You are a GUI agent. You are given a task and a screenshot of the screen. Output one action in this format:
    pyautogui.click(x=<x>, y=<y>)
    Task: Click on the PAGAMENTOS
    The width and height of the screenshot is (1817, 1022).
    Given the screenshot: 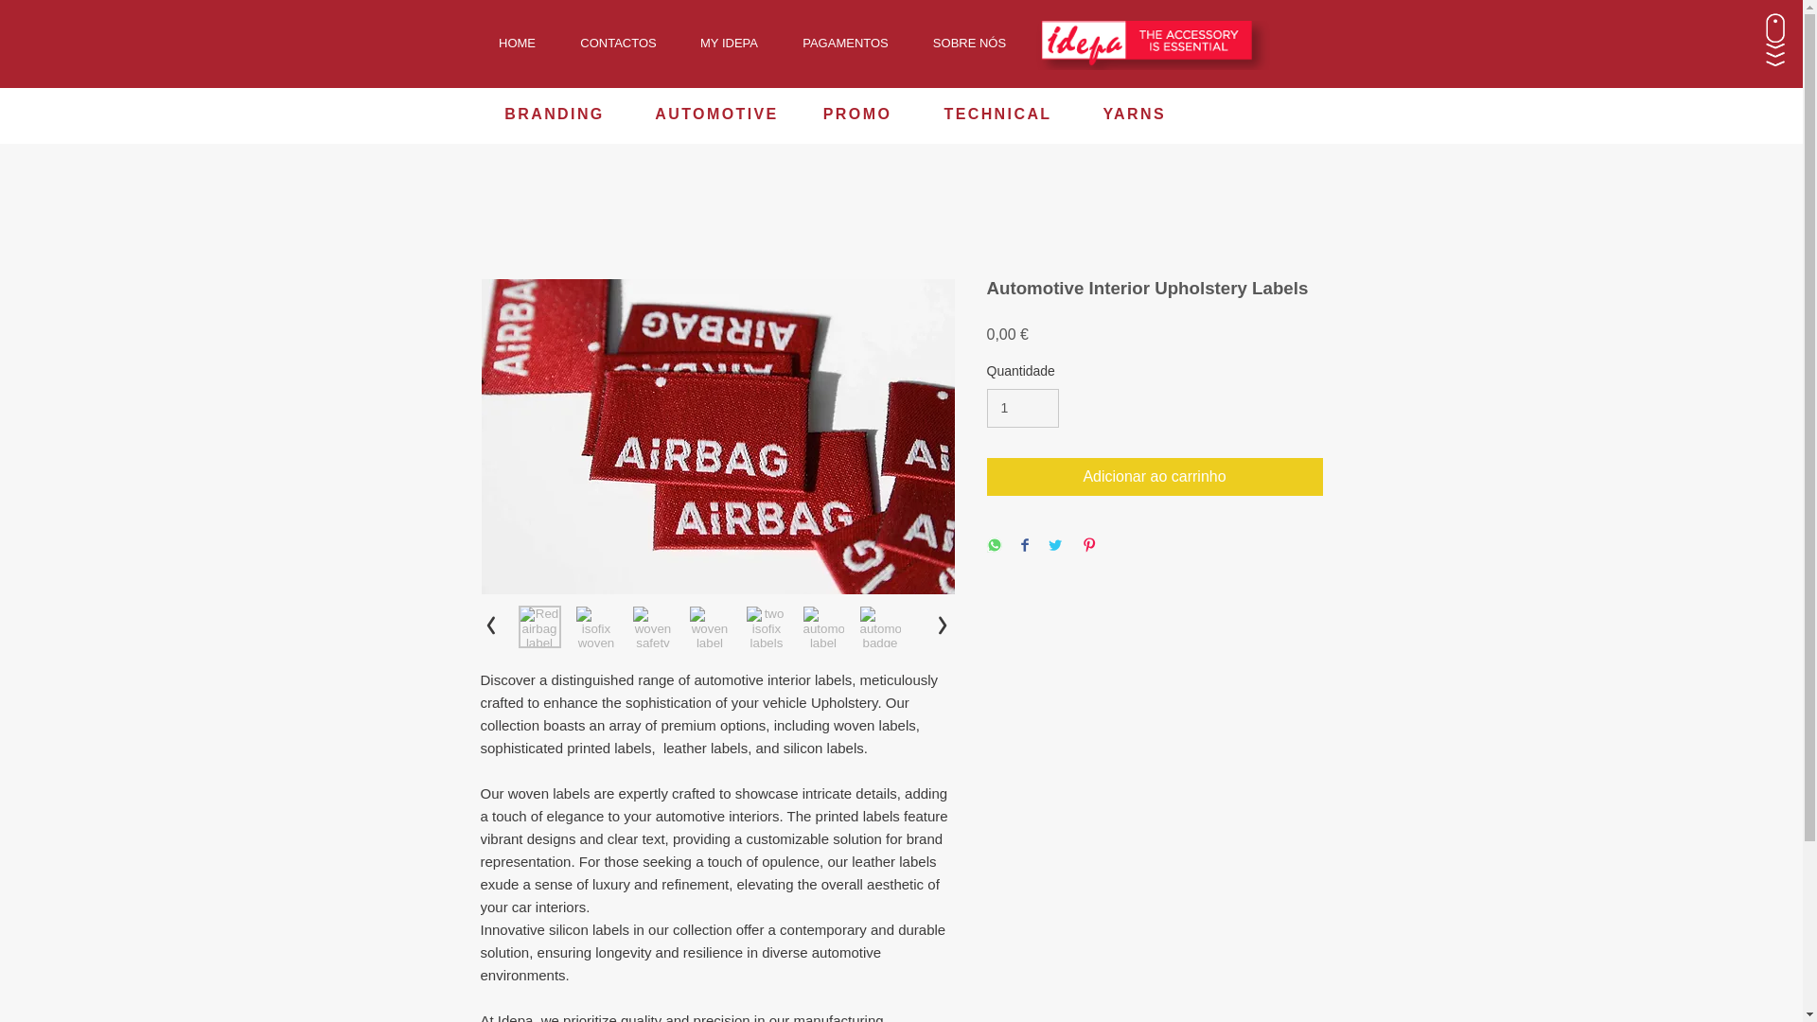 What is the action you would take?
    pyautogui.click(x=844, y=44)
    